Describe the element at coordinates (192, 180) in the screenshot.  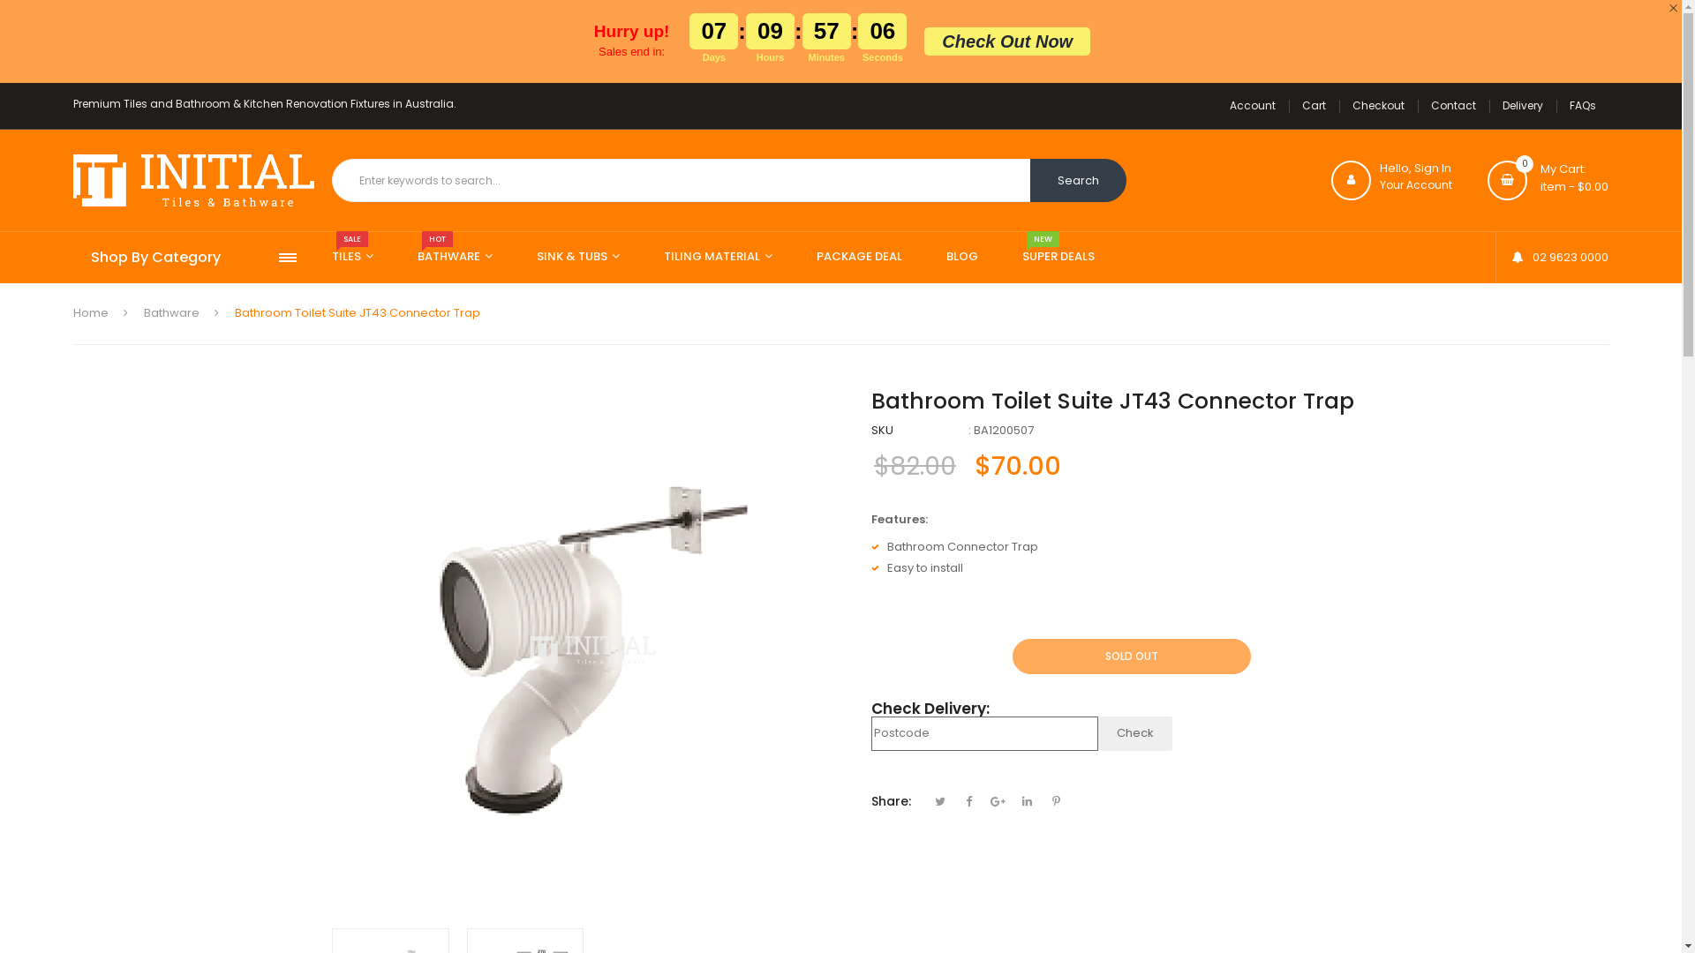
I see `Initial Tiles` at that location.